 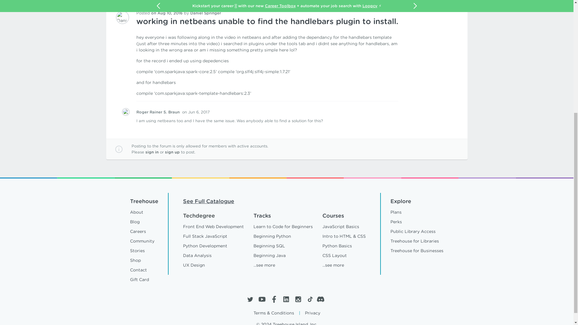 I want to click on June 6, 2017 at 8:00pm CST, so click(x=196, y=112).